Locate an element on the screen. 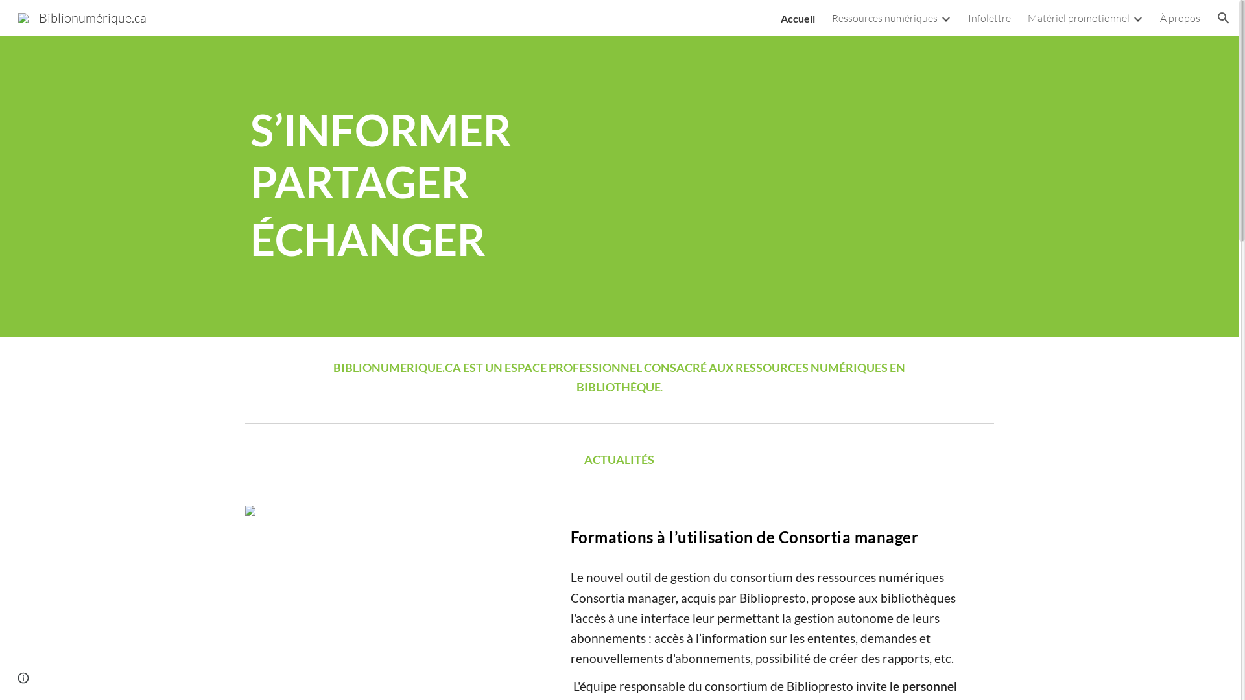 This screenshot has width=1245, height=700. Accueil is located at coordinates (798, 18).